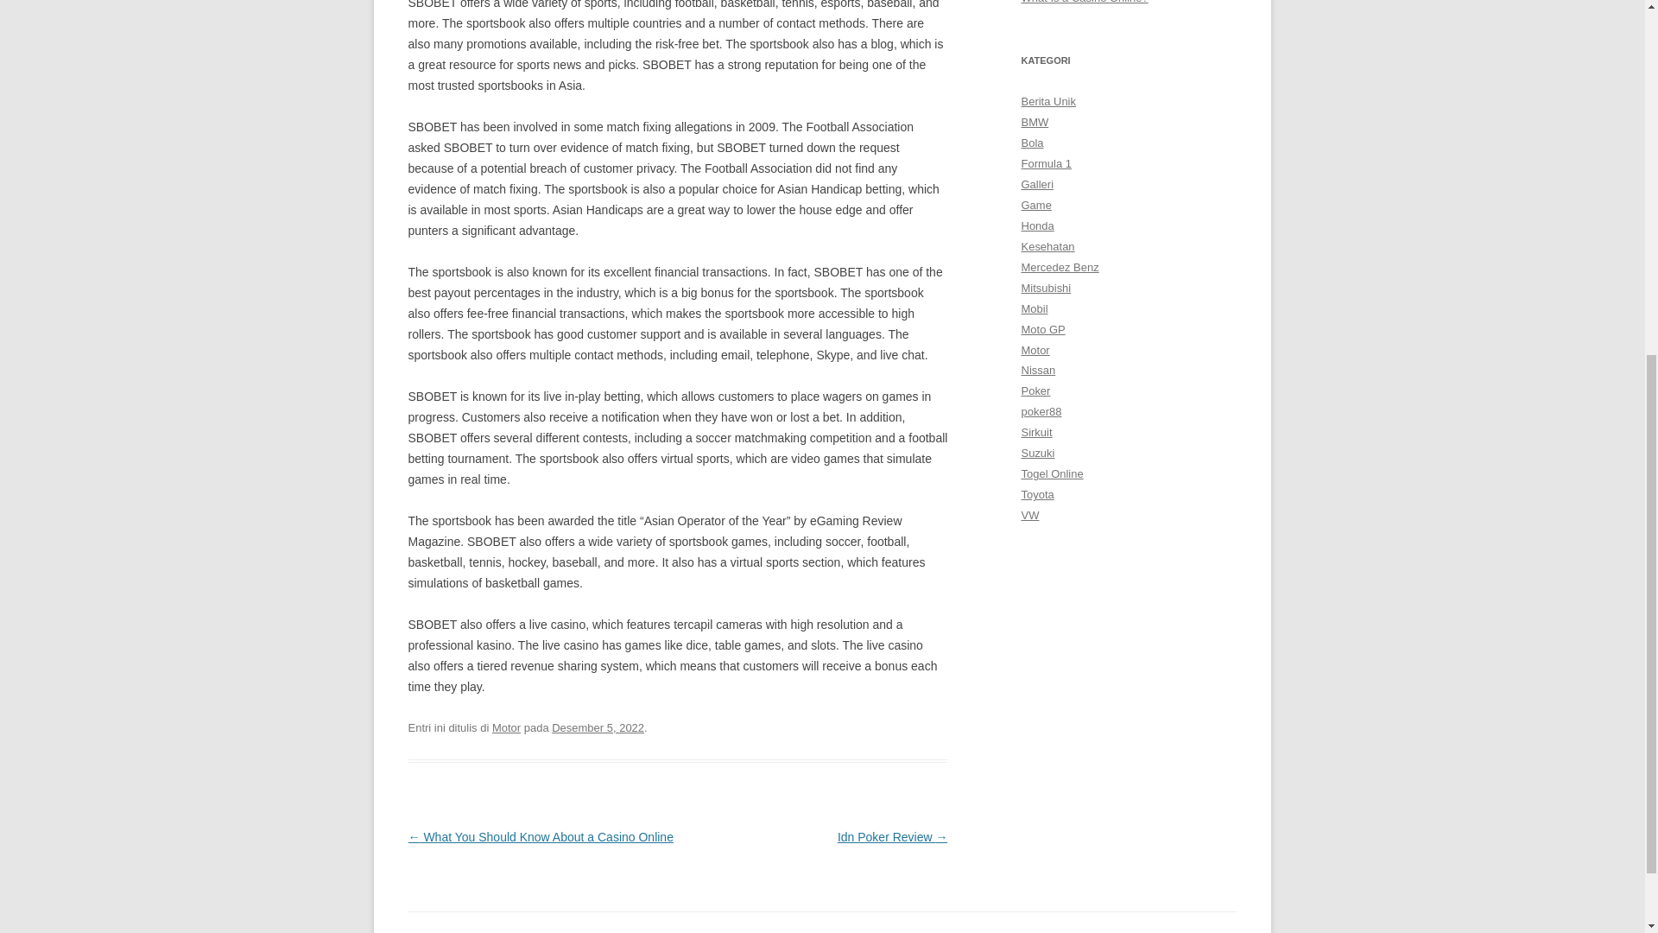 This screenshot has height=933, width=1658. What do you see at coordinates (1036, 185) in the screenshot?
I see `Galleri` at bounding box center [1036, 185].